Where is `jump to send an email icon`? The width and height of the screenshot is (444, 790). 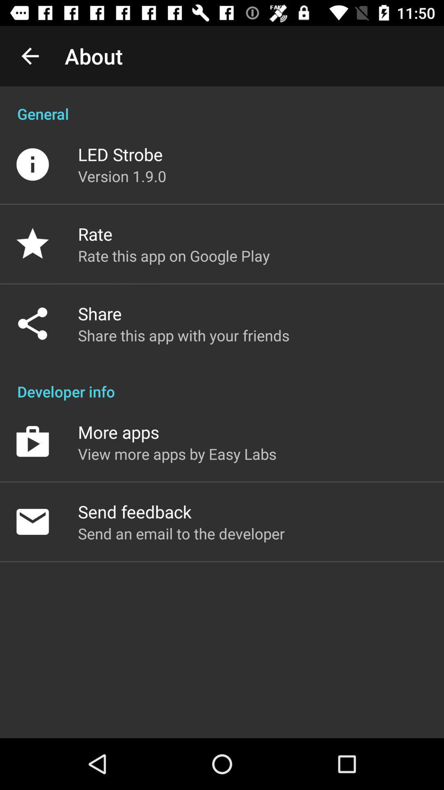
jump to send an email icon is located at coordinates (181, 533).